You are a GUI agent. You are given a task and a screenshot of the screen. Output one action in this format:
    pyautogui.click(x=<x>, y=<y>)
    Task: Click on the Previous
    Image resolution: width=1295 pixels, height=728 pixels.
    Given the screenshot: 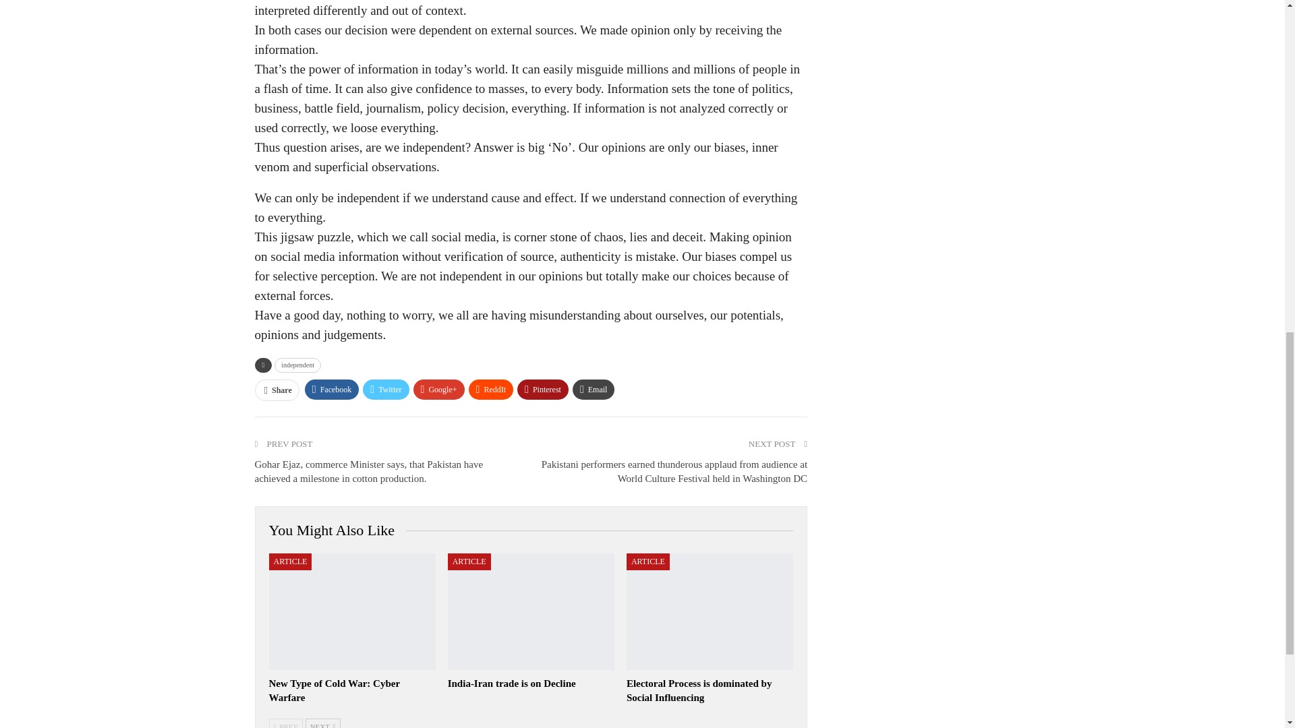 What is the action you would take?
    pyautogui.click(x=285, y=723)
    